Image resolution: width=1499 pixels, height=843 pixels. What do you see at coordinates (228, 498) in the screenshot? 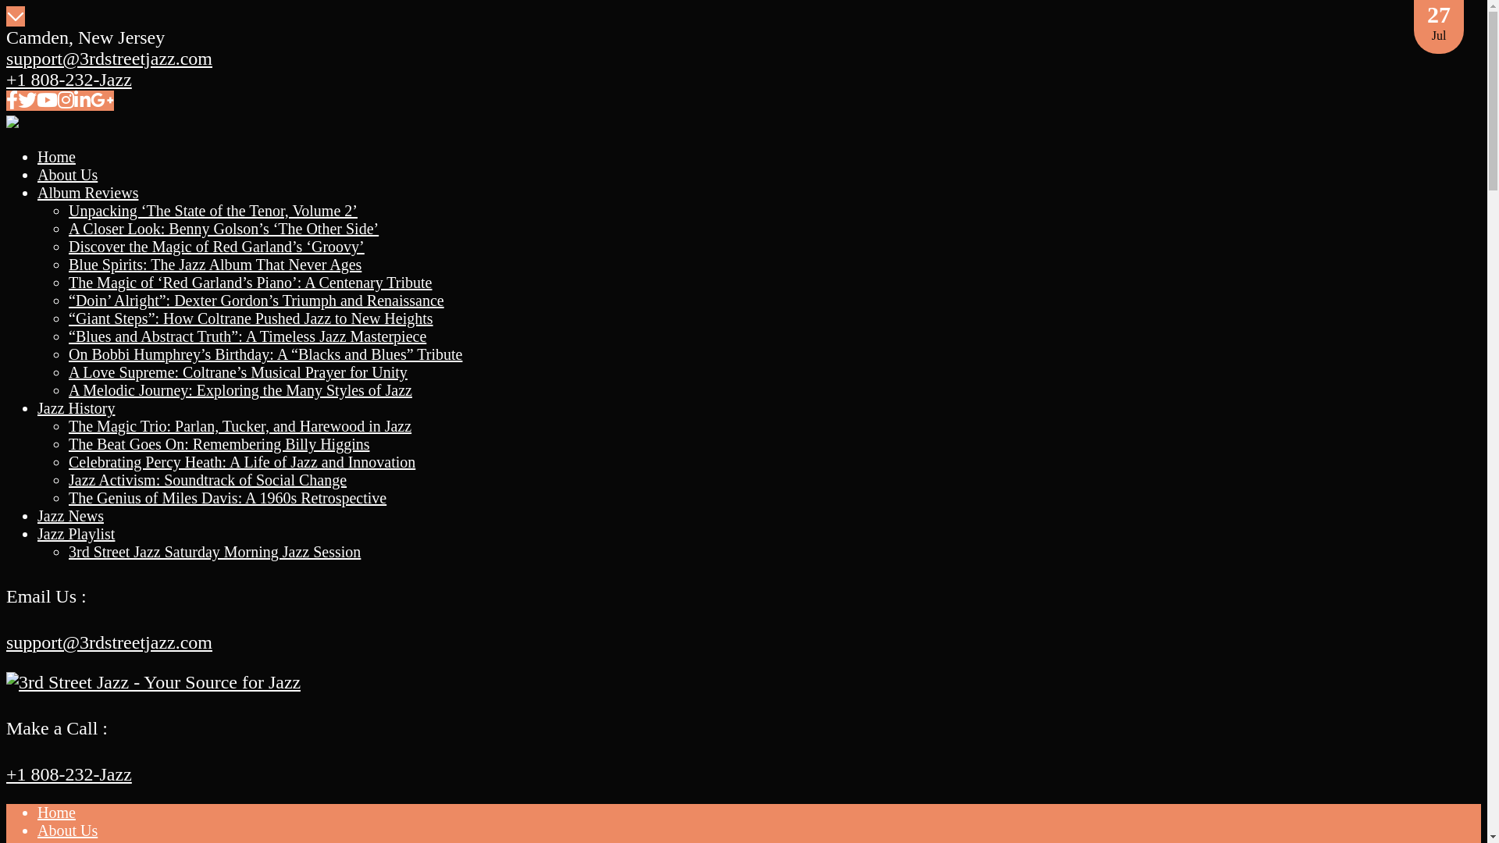
I see `The Genius of Miles Davis: A 1960s Retrospective` at bounding box center [228, 498].